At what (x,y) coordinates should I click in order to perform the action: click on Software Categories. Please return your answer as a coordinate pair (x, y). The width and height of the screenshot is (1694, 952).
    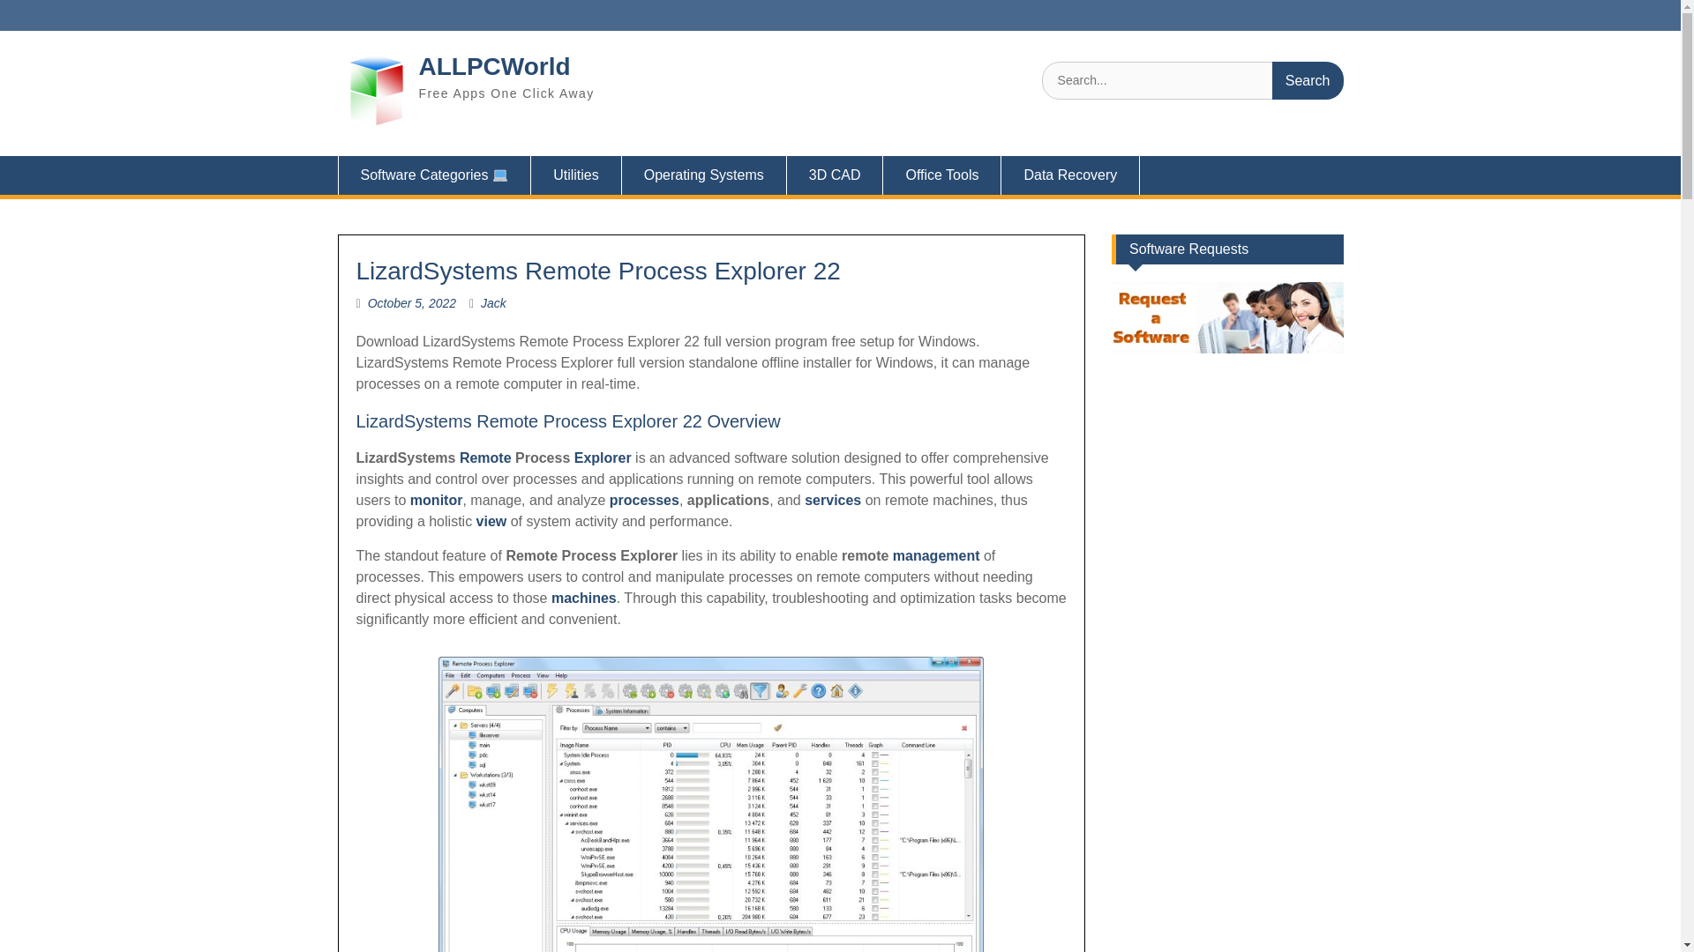
    Looking at the image, I should click on (434, 175).